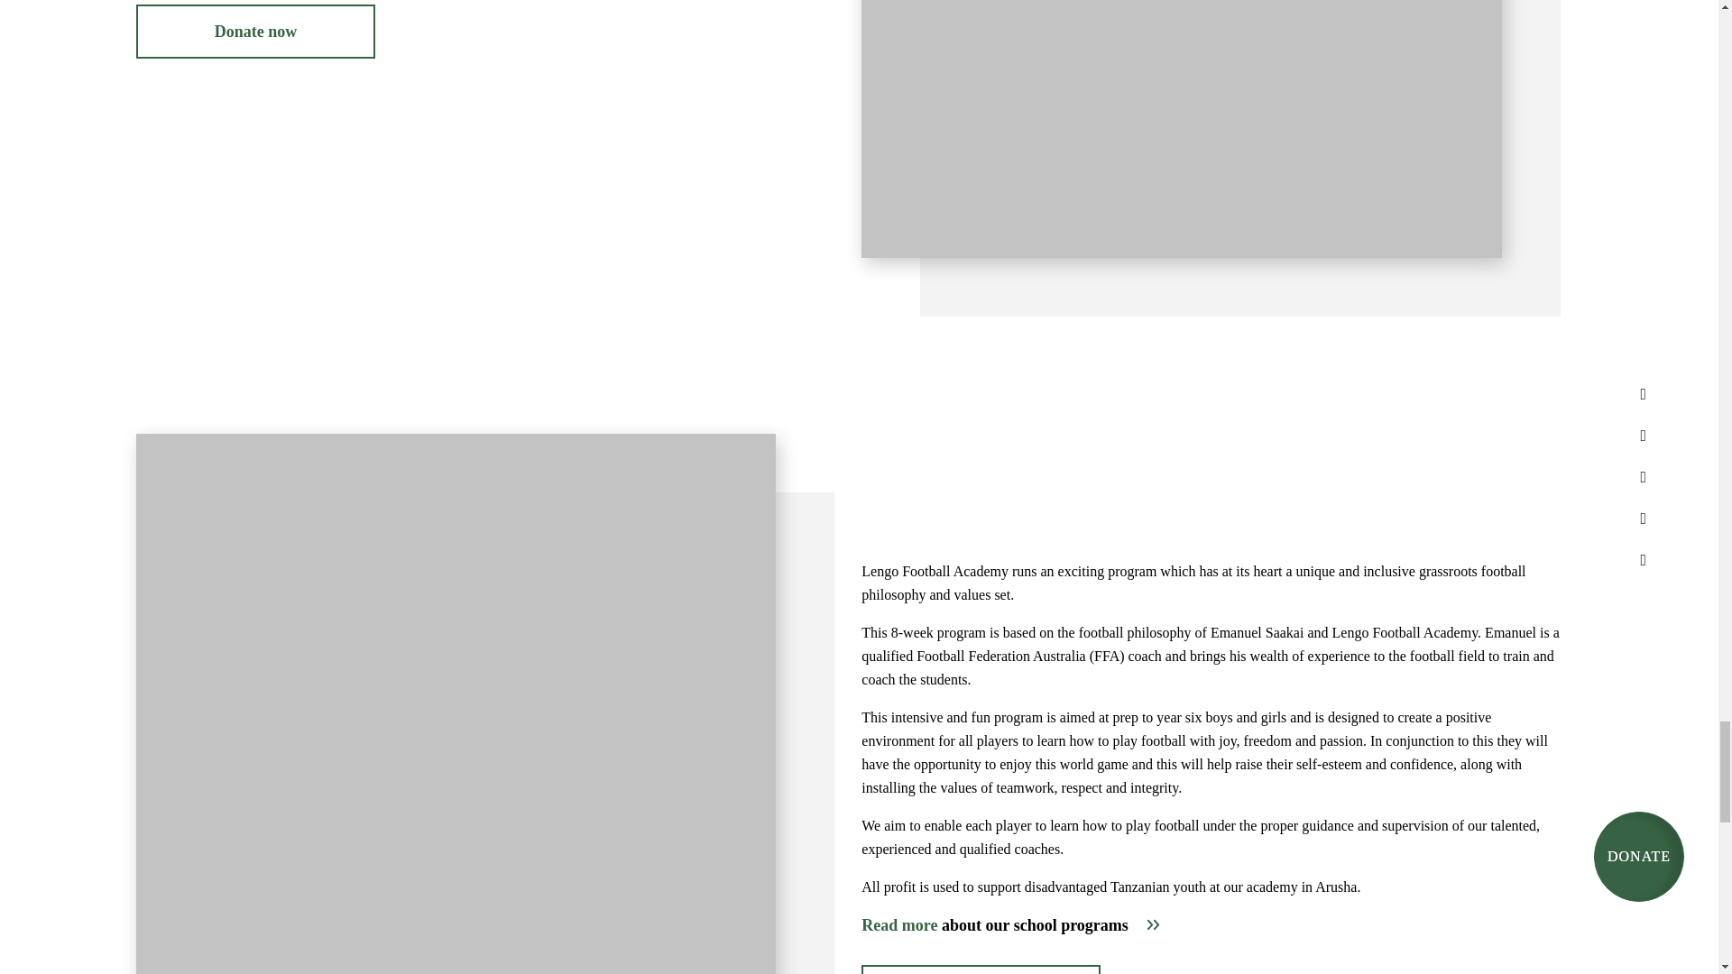 The image size is (1732, 974). What do you see at coordinates (980, 969) in the screenshot?
I see `Donate now` at bounding box center [980, 969].